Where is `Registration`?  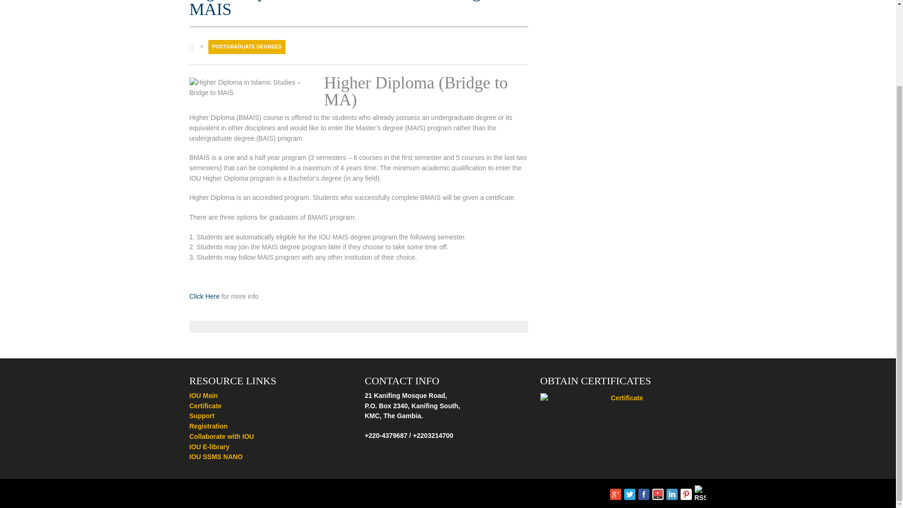
Registration is located at coordinates (208, 426).